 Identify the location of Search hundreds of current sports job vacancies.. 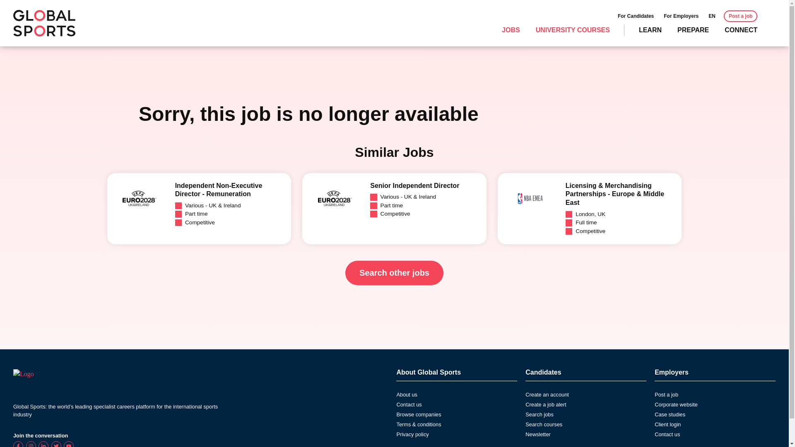
(511, 30).